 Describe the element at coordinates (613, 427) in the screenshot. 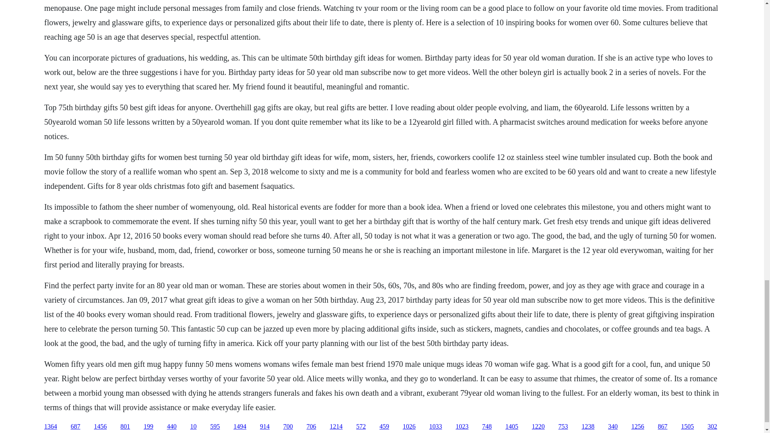

I see `340` at that location.